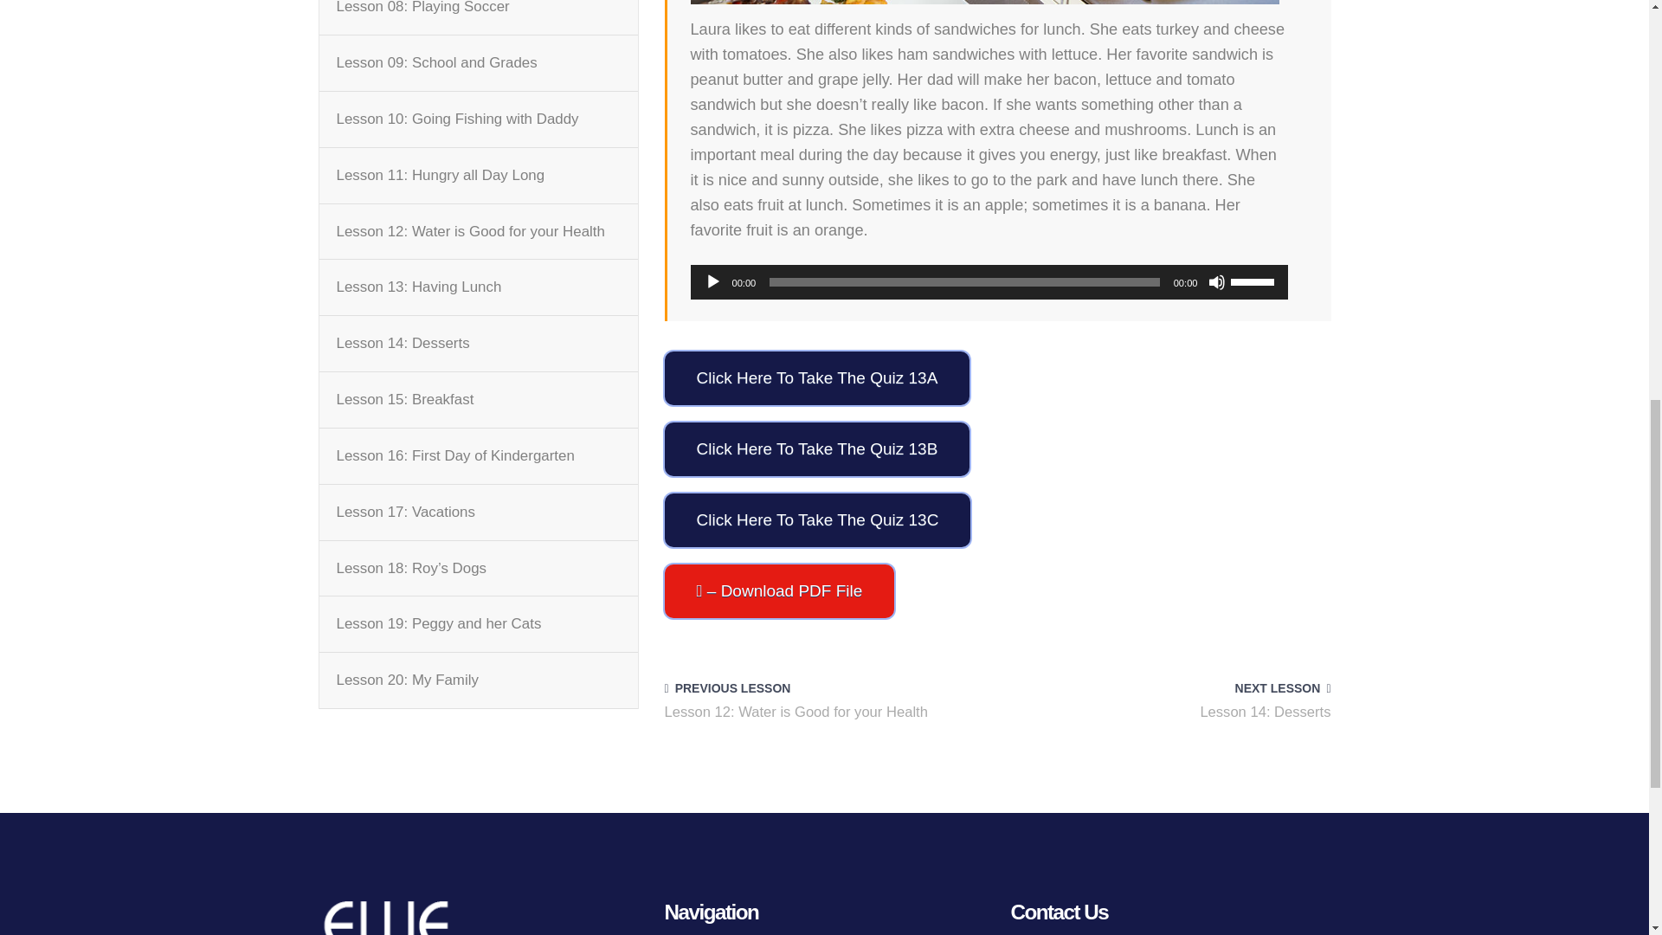  Describe the element at coordinates (1217, 282) in the screenshot. I see `Mute` at that location.